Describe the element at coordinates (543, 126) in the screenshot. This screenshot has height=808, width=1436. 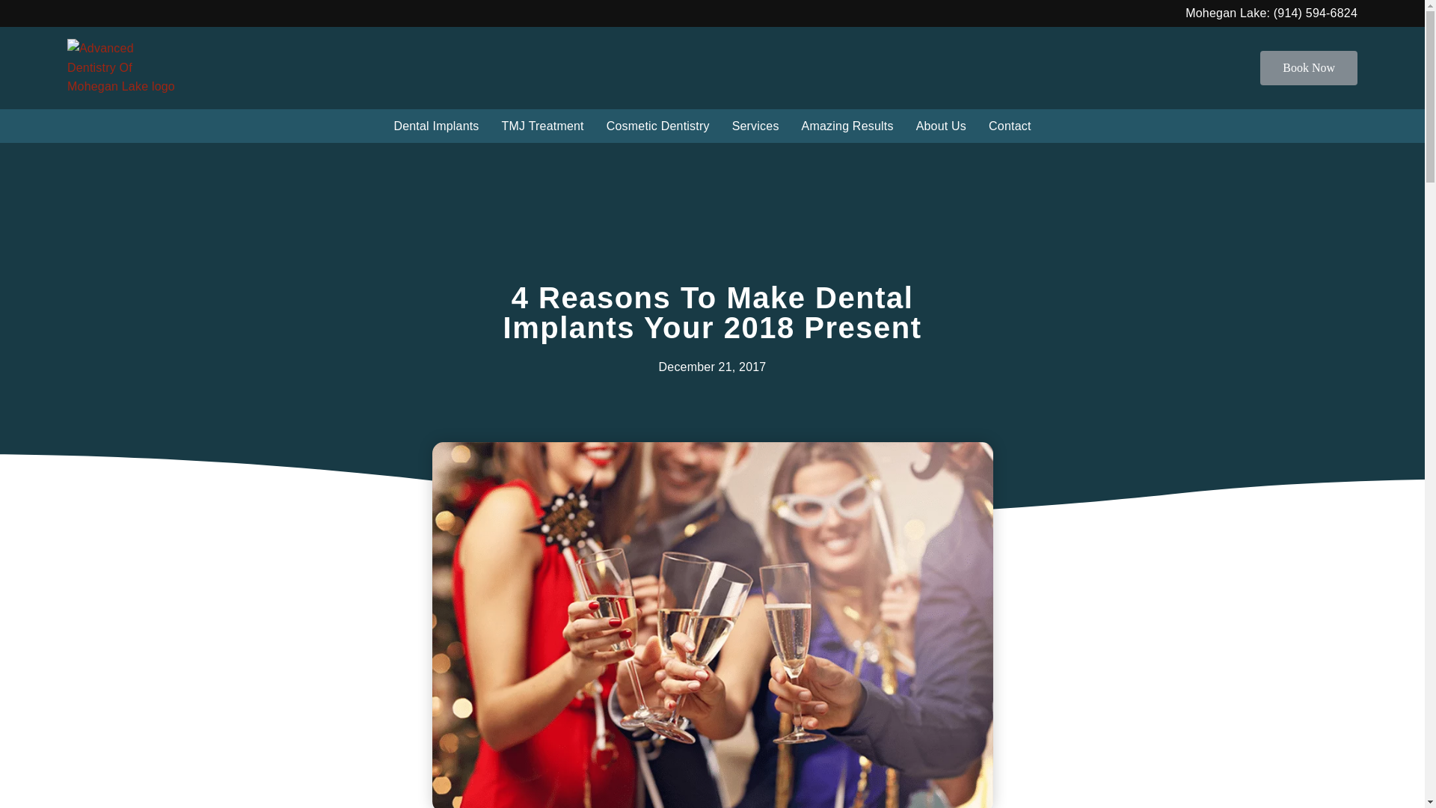
I see `TMJ Treatment` at that location.